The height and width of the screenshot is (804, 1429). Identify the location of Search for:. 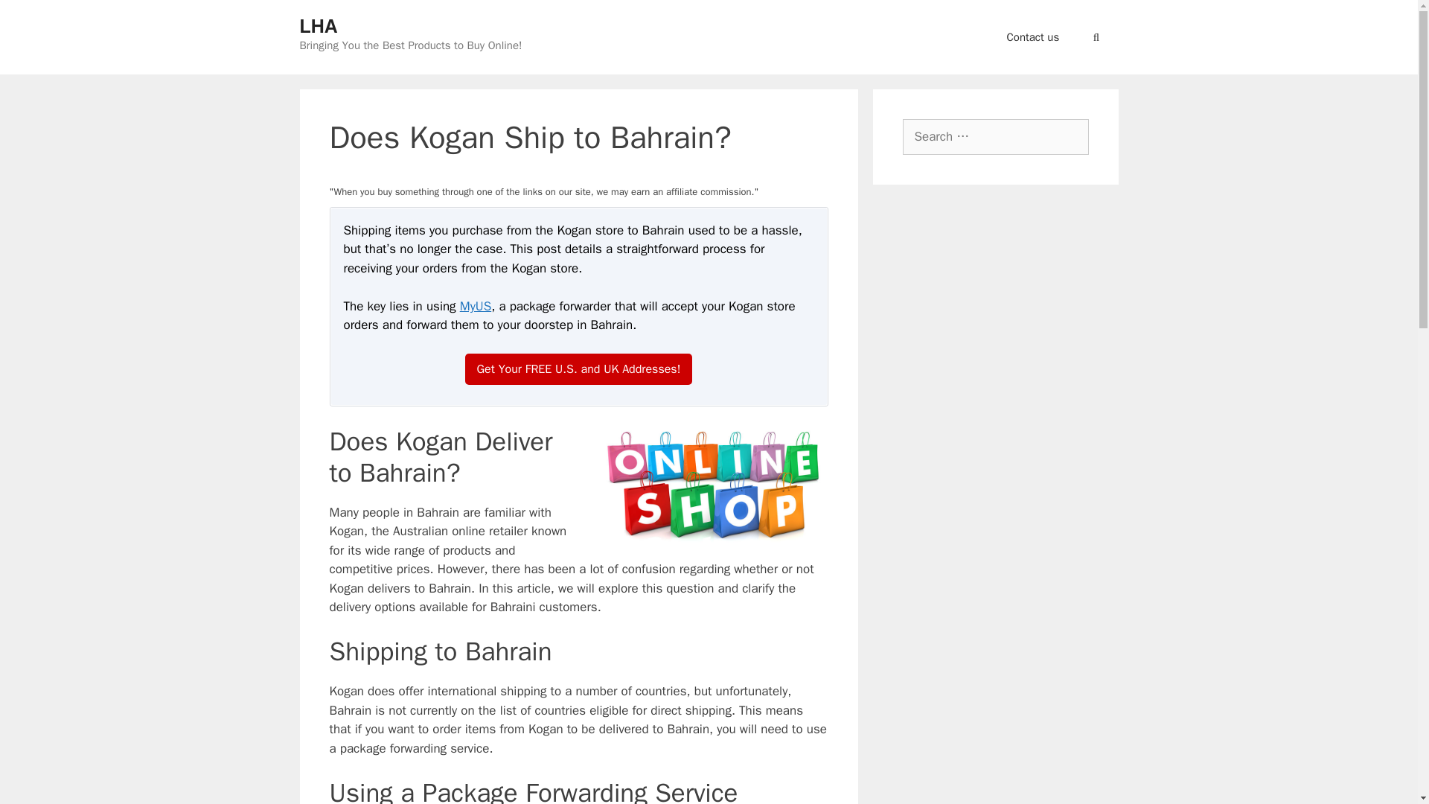
(994, 137).